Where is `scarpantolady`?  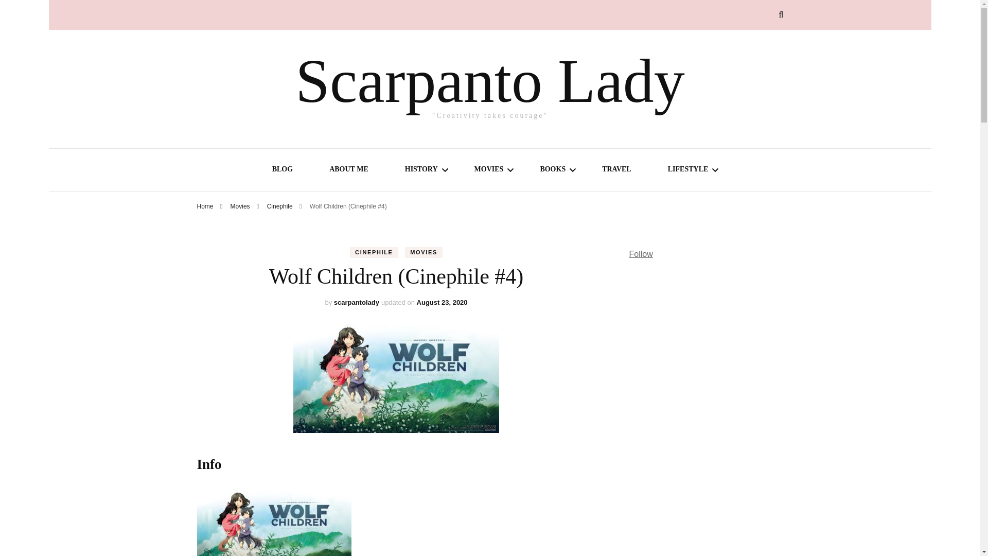
scarpantolady is located at coordinates (356, 302).